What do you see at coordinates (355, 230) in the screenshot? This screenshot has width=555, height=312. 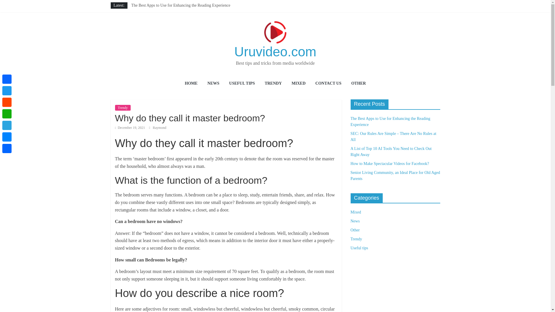 I see `Other` at bounding box center [355, 230].